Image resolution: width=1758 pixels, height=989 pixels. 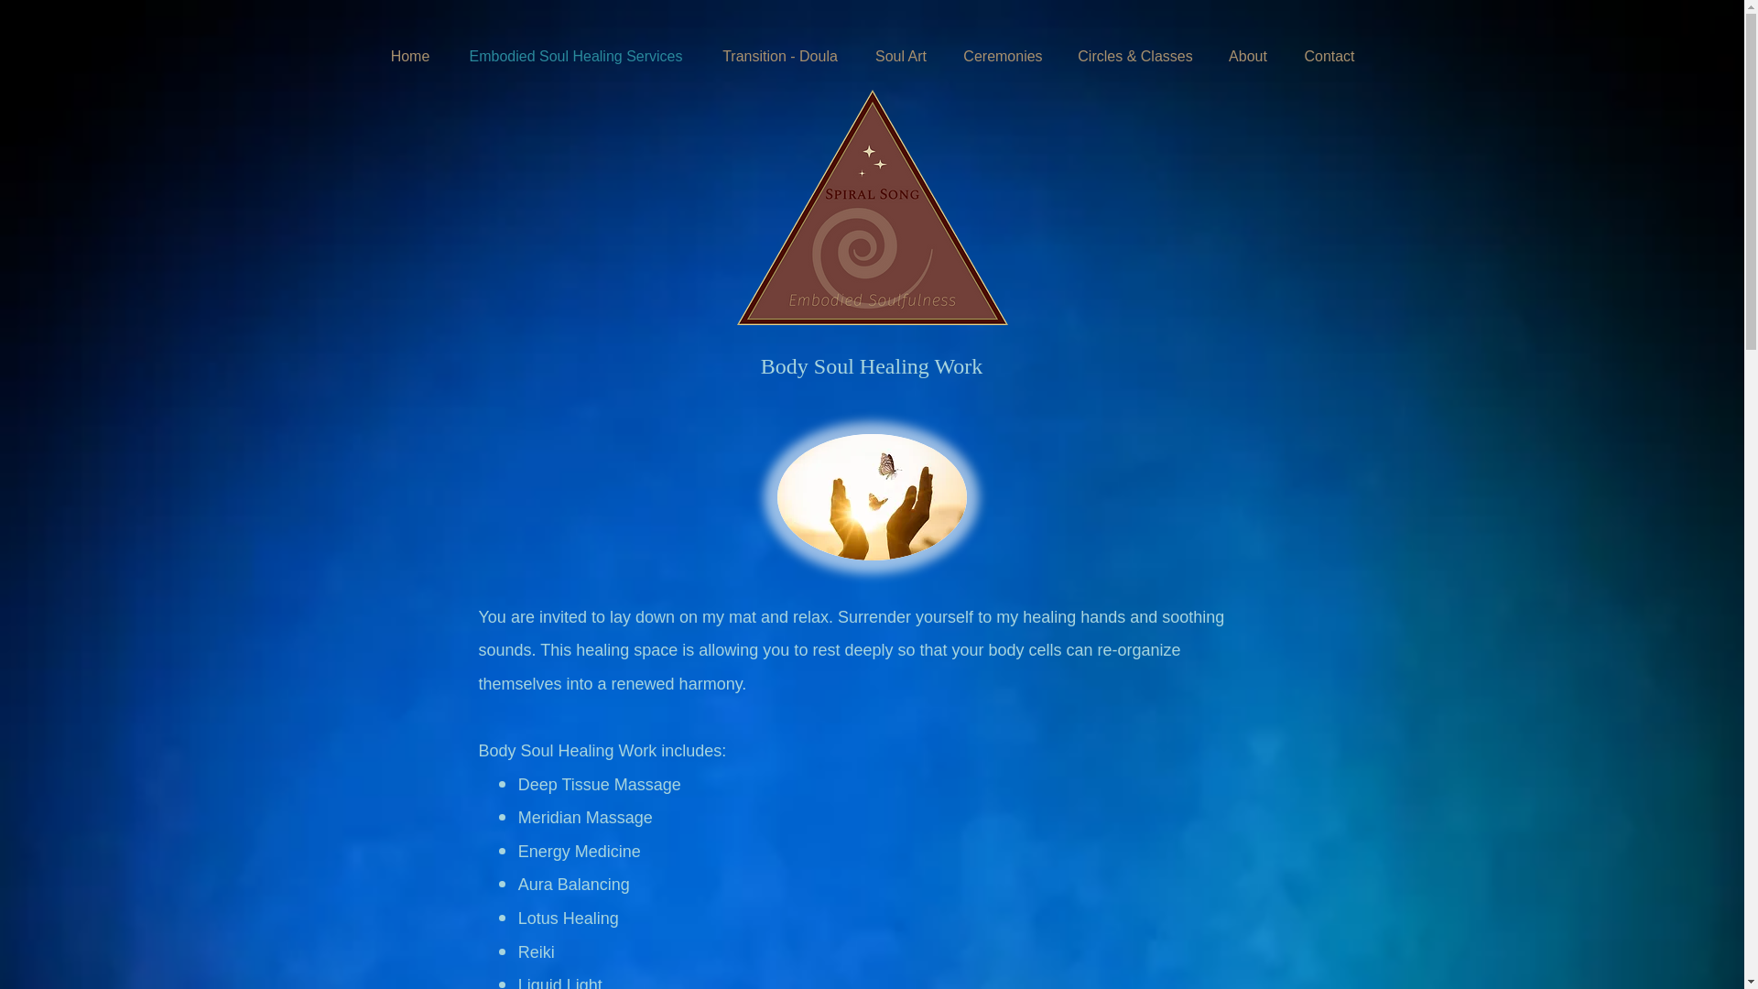 I want to click on Transition - Doula, so click(x=780, y=57).